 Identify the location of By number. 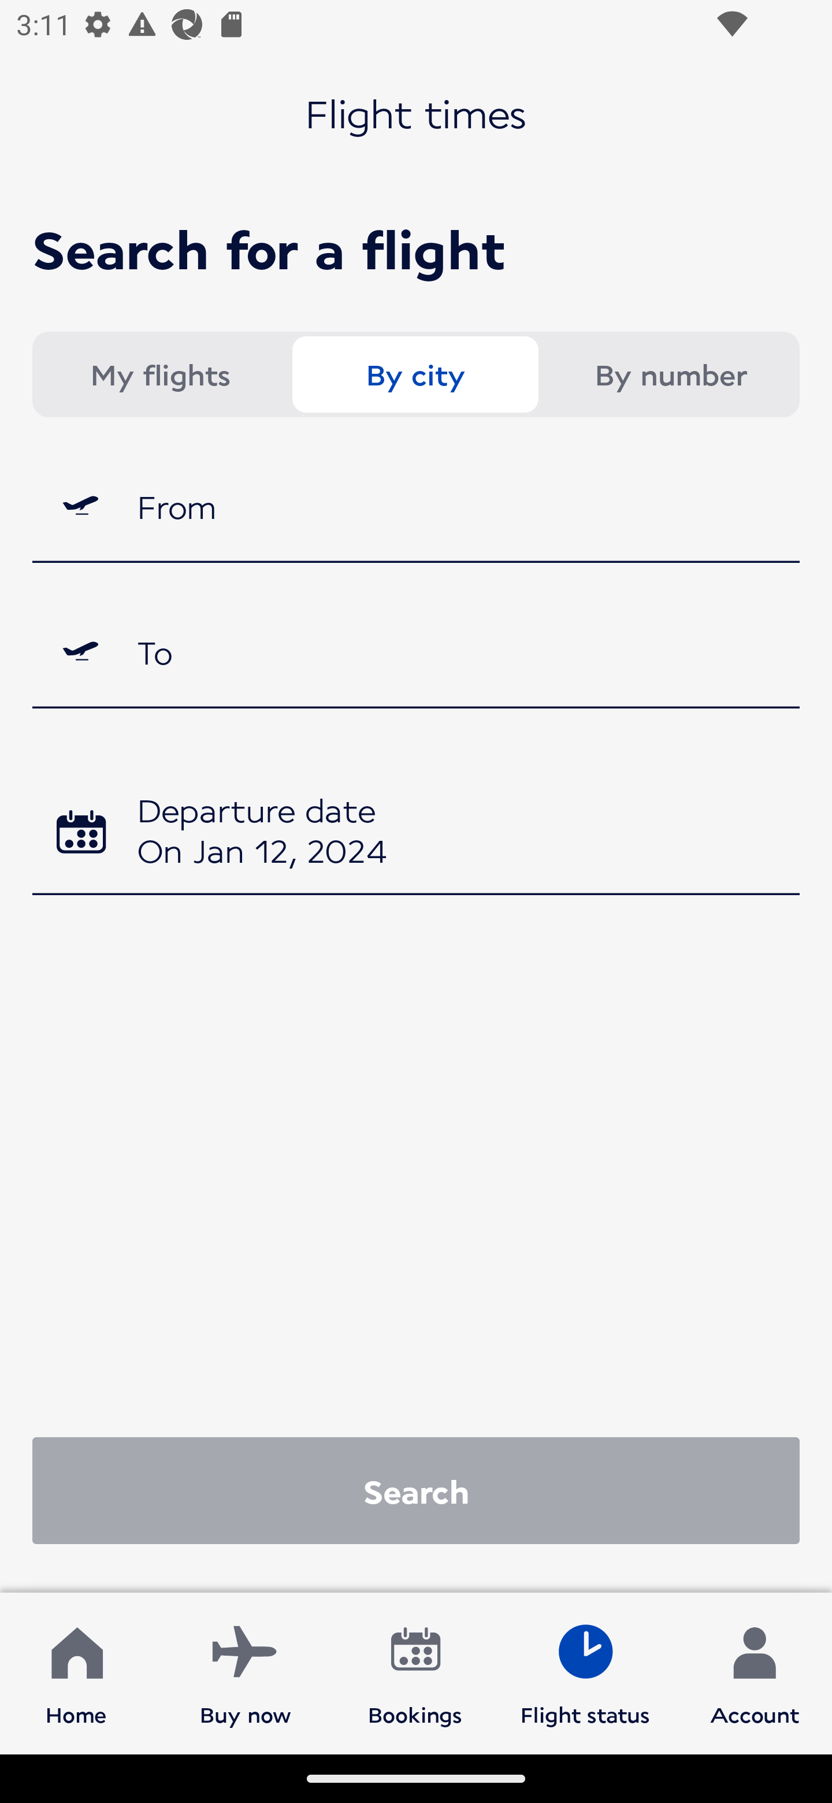
(670, 374).